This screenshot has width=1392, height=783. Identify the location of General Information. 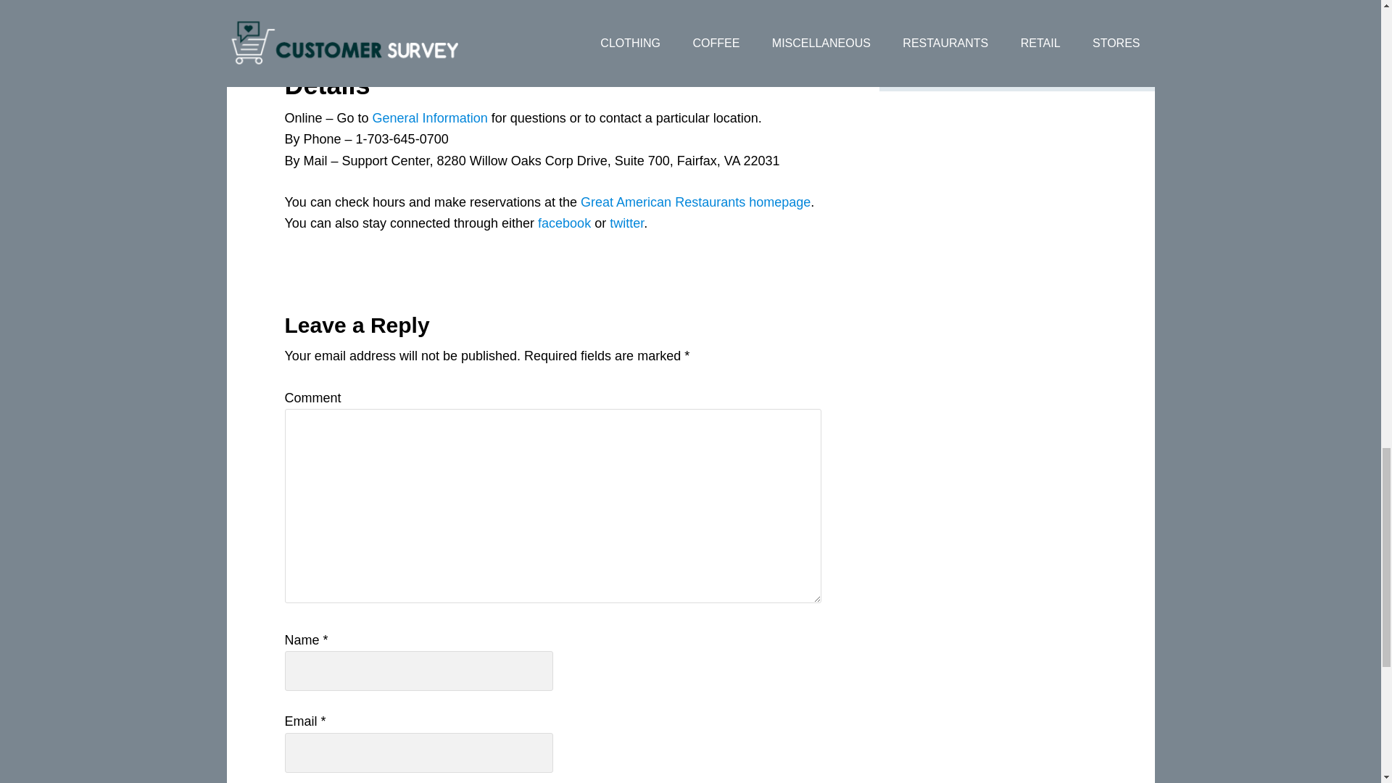
(431, 117).